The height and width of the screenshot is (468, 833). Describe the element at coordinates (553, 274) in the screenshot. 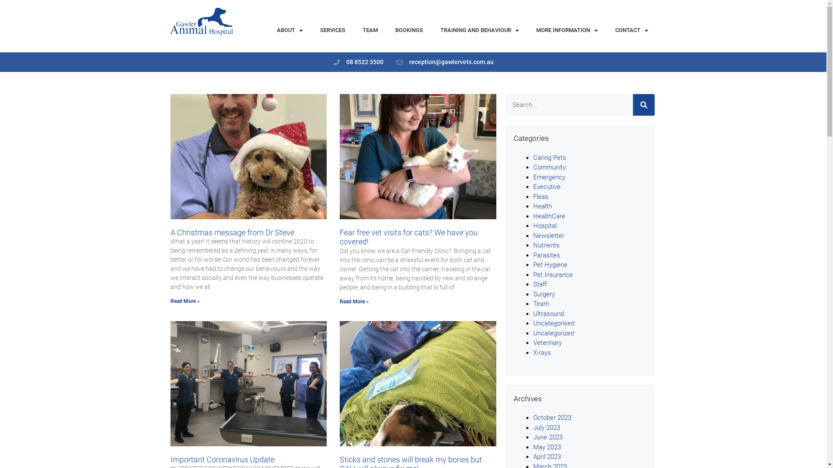

I see `Pet Insurance` at that location.